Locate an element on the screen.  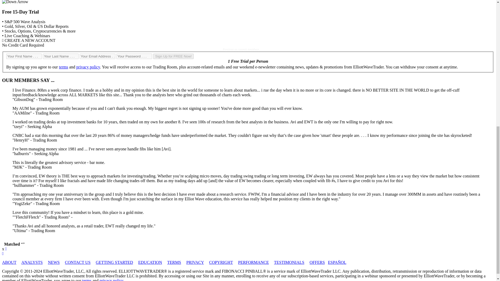
COPYRIGHT is located at coordinates (221, 262).